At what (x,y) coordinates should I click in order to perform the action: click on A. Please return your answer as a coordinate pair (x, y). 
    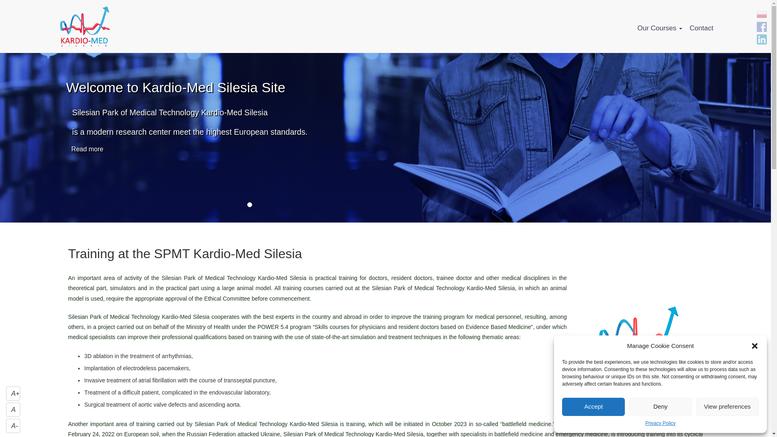
    Looking at the image, I should click on (13, 409).